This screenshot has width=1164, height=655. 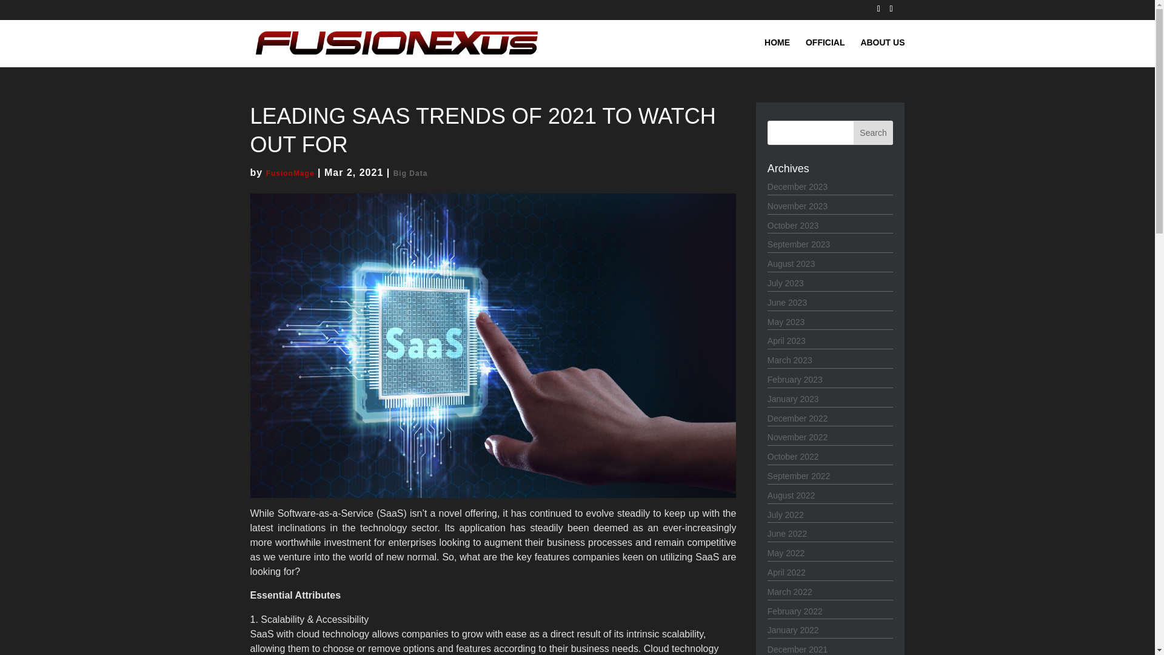 What do you see at coordinates (799, 244) in the screenshot?
I see `September 2023` at bounding box center [799, 244].